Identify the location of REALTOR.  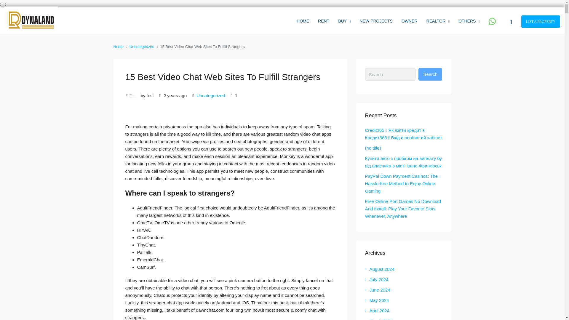
(438, 21).